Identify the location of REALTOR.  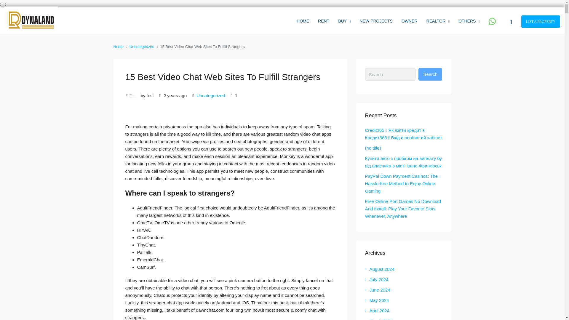
(438, 21).